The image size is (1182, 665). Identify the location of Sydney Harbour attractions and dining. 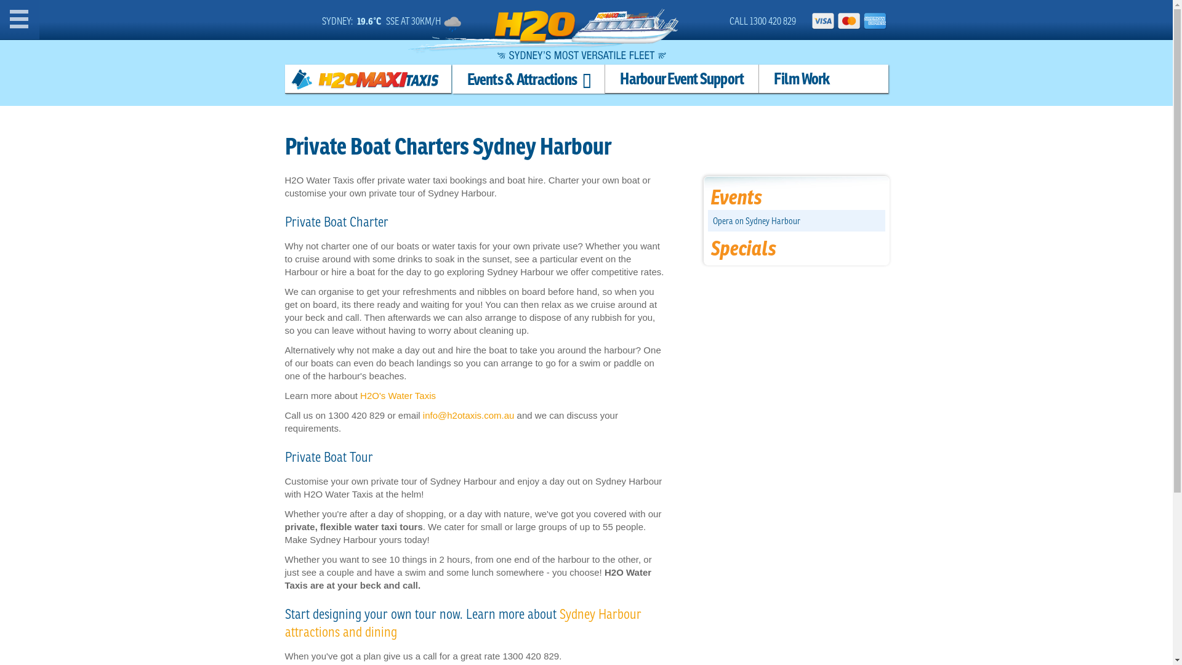
(463, 623).